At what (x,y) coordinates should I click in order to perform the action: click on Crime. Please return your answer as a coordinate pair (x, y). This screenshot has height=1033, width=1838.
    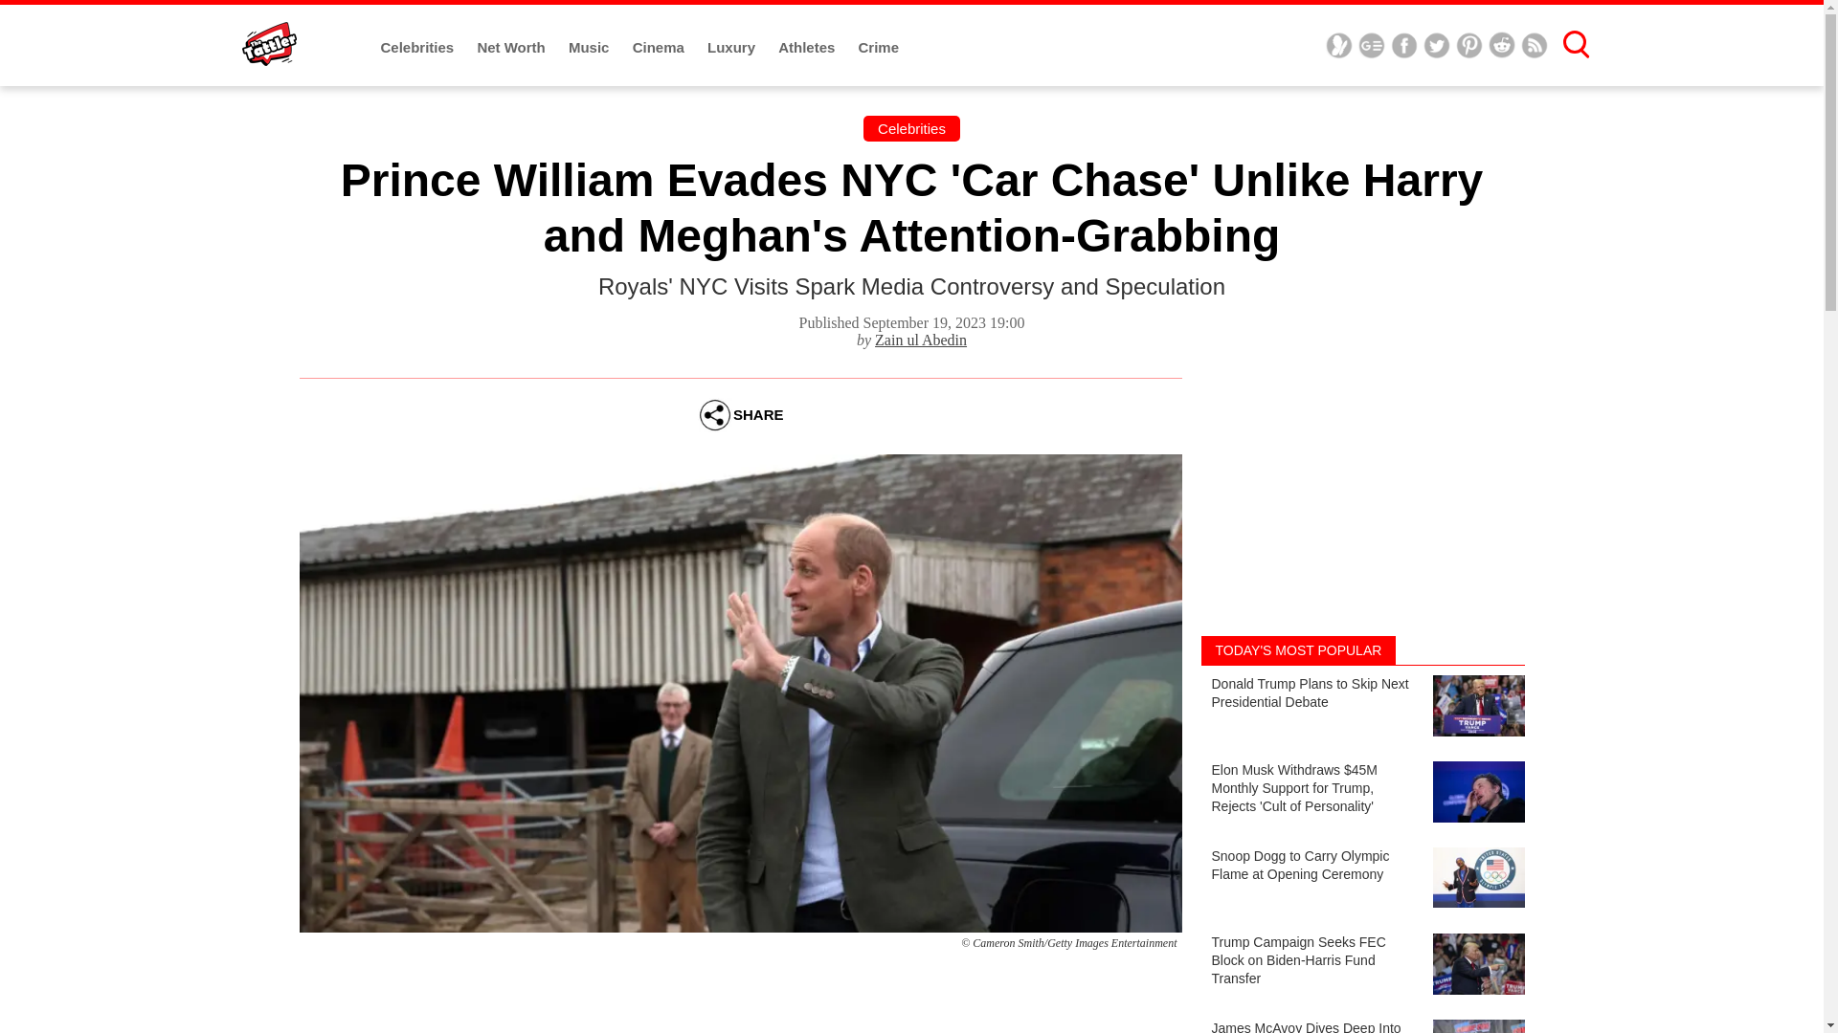
    Looking at the image, I should click on (879, 48).